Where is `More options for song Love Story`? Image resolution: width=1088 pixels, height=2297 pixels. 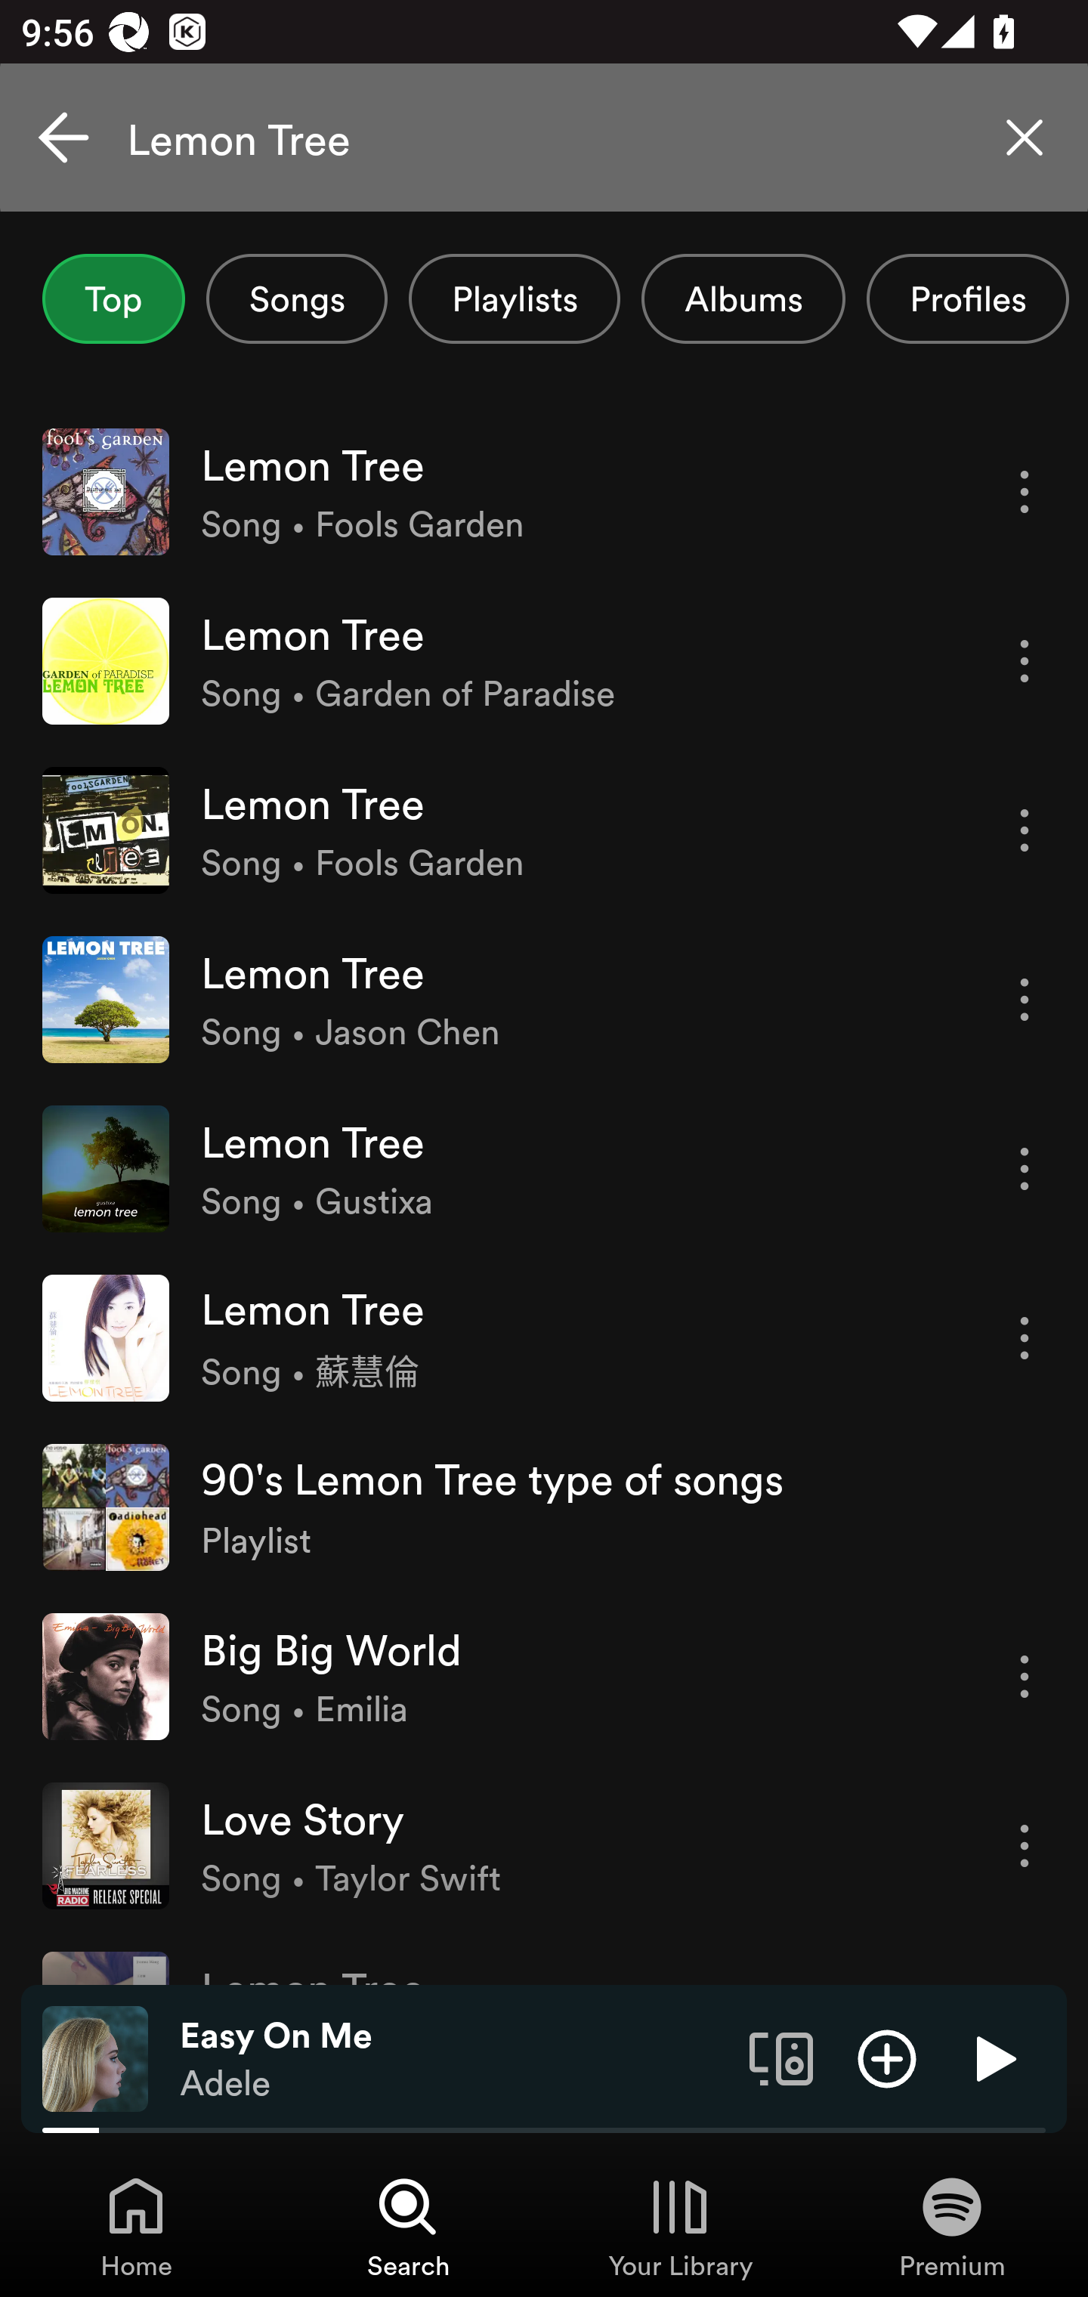 More options for song Love Story is located at coordinates (1025, 1845).